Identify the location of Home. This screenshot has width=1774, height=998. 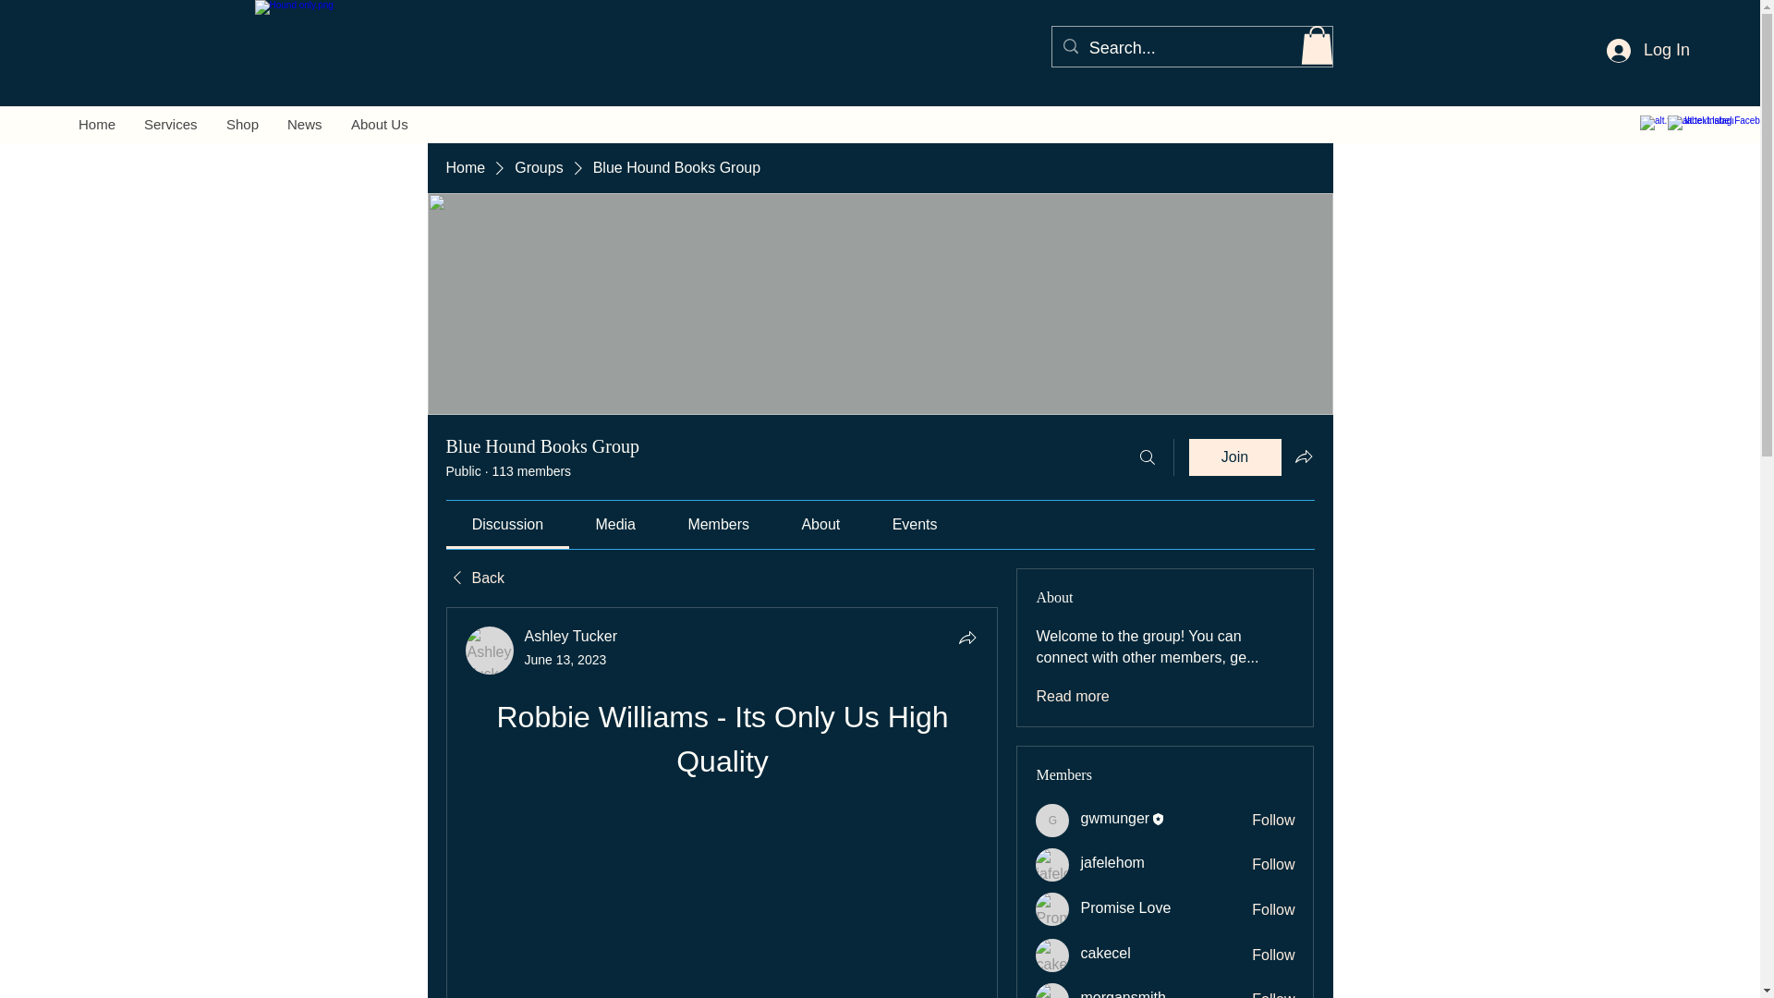
(464, 168).